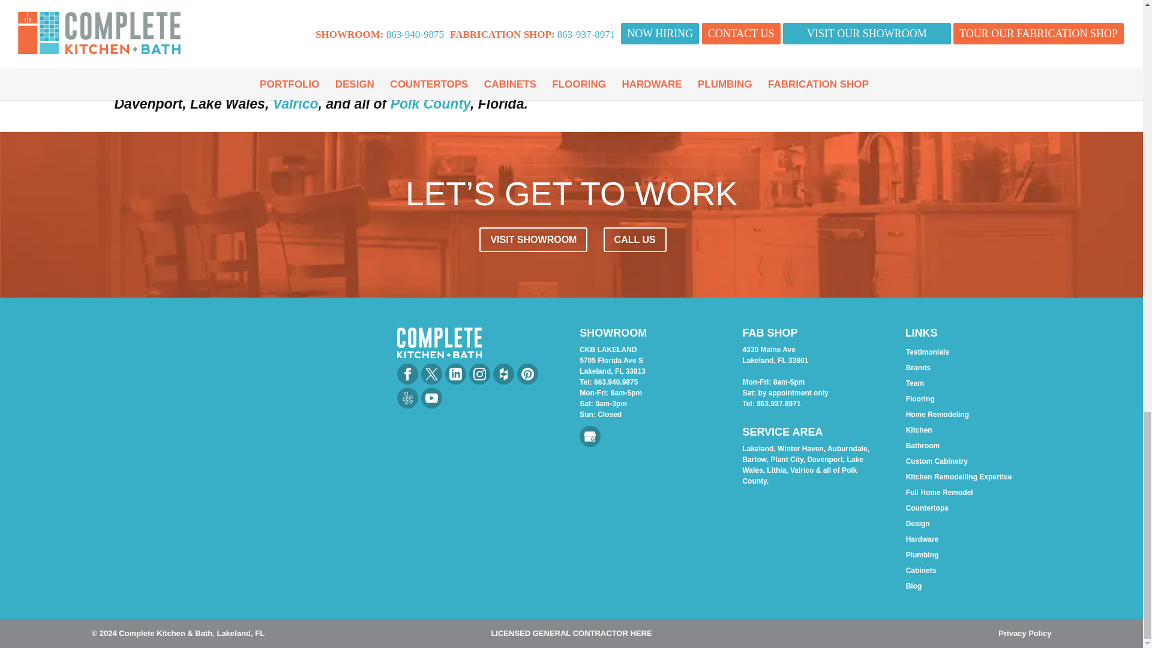 Image resolution: width=1152 pixels, height=648 pixels. What do you see at coordinates (504, 374) in the screenshot?
I see `Houzz` at bounding box center [504, 374].